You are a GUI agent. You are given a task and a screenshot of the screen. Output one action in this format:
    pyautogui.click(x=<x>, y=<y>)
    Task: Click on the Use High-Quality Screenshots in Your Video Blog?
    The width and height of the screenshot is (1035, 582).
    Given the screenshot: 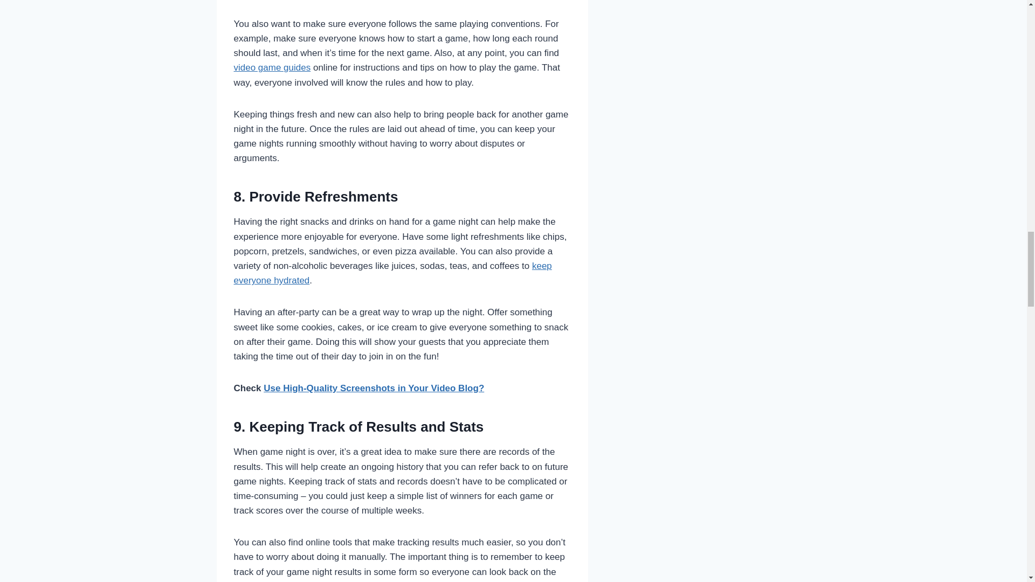 What is the action you would take?
    pyautogui.click(x=374, y=388)
    